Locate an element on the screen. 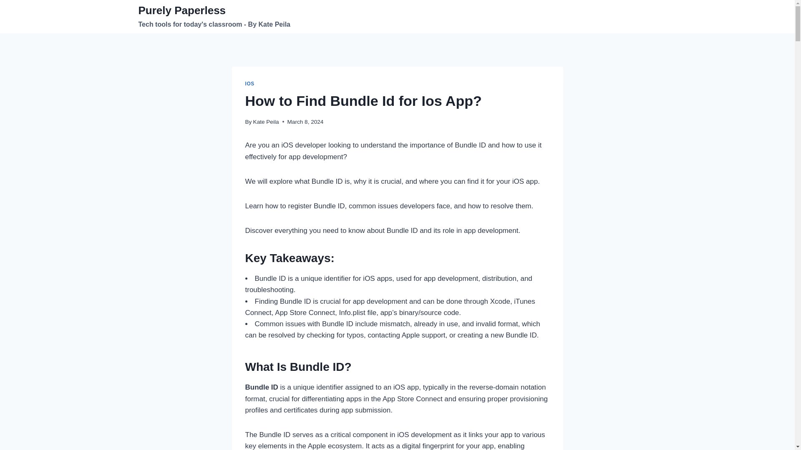 The width and height of the screenshot is (801, 450). IOS is located at coordinates (249, 84).